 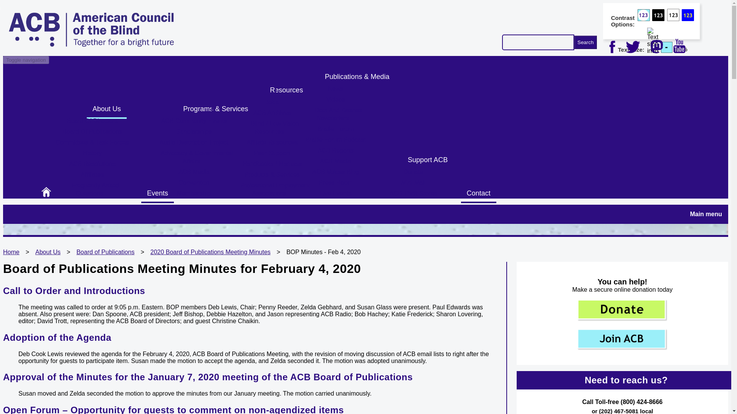 What do you see at coordinates (157, 194) in the screenshot?
I see `Events` at bounding box center [157, 194].